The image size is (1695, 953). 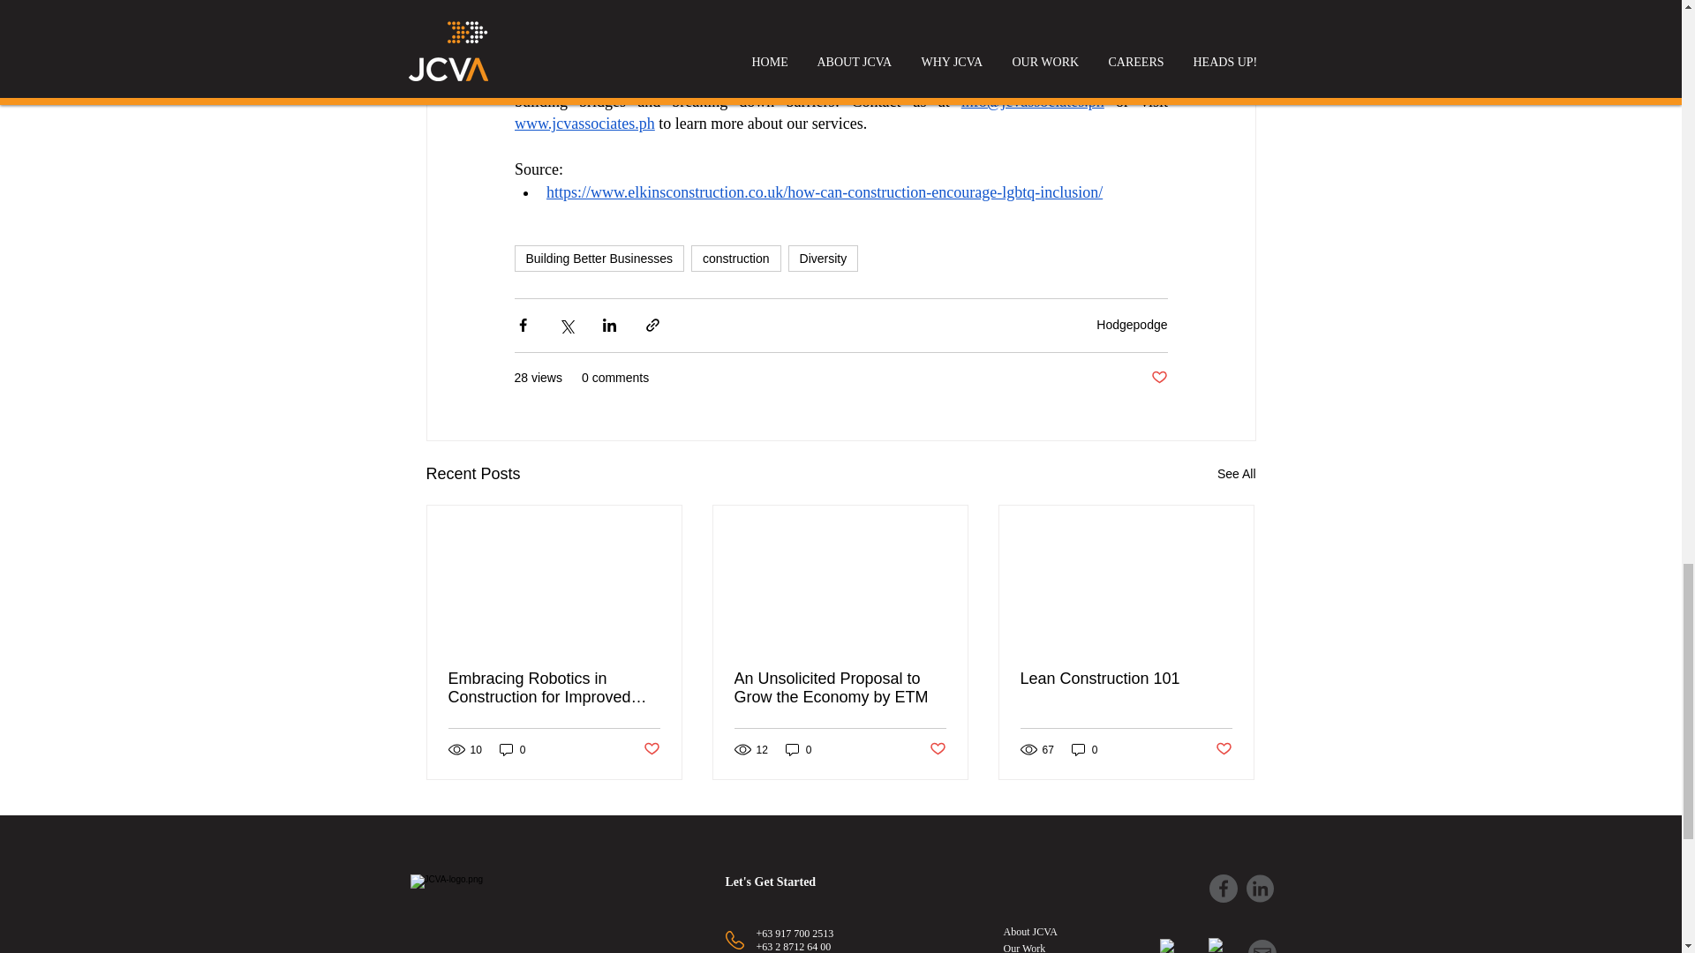 I want to click on Hodgepodge, so click(x=1132, y=324).